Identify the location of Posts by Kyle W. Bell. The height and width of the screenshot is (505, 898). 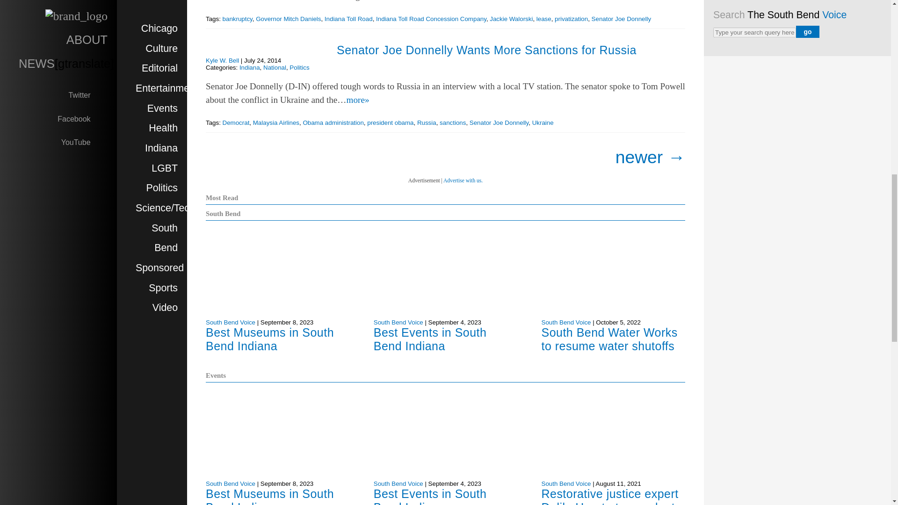
(222, 61).